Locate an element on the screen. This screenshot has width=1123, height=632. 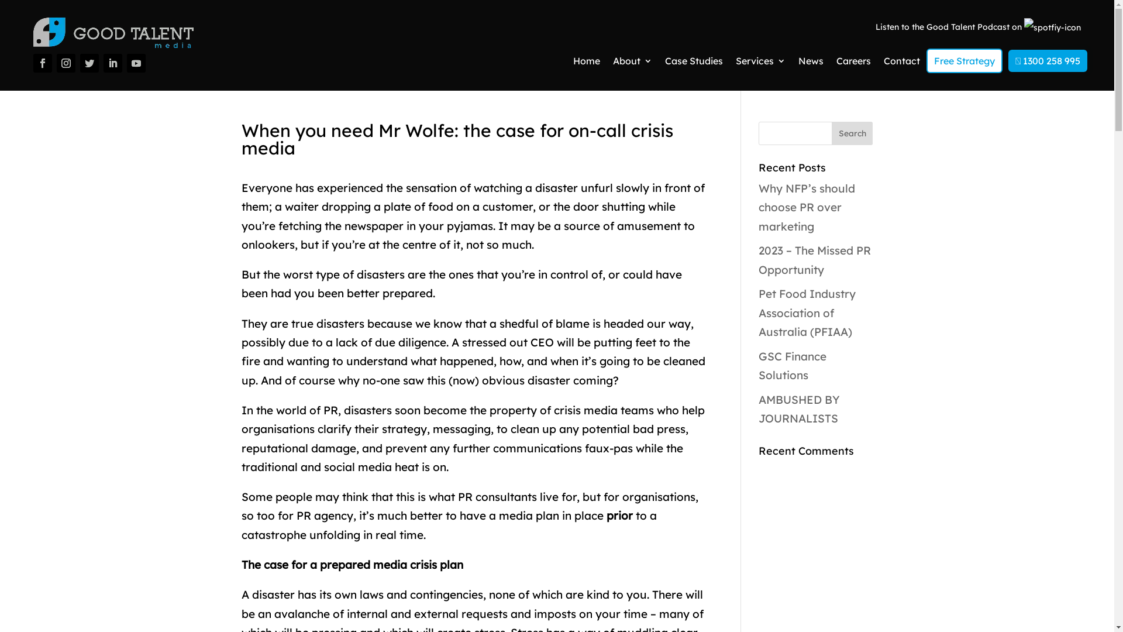
Follow on LinkedIn is located at coordinates (113, 63).